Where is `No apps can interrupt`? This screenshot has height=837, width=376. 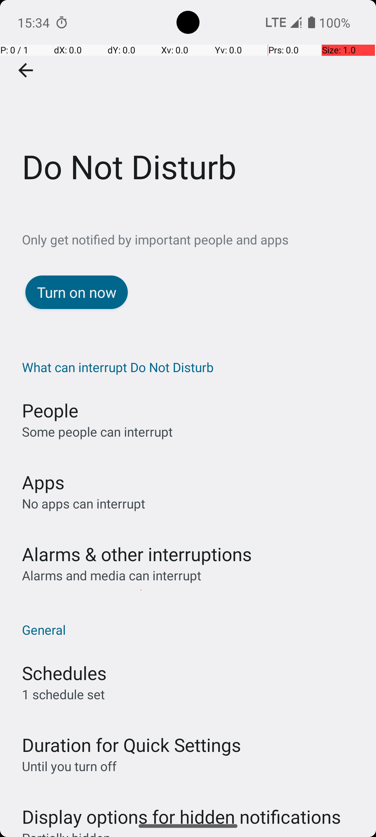 No apps can interrupt is located at coordinates (84, 504).